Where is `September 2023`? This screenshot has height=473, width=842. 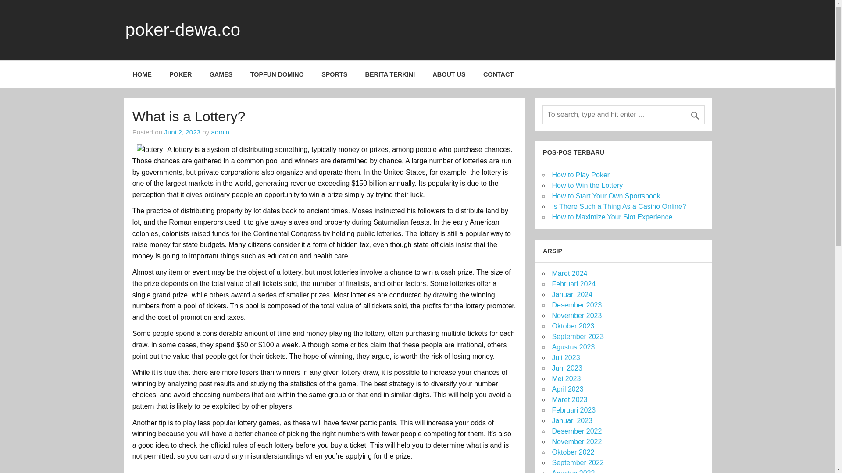
September 2023 is located at coordinates (577, 336).